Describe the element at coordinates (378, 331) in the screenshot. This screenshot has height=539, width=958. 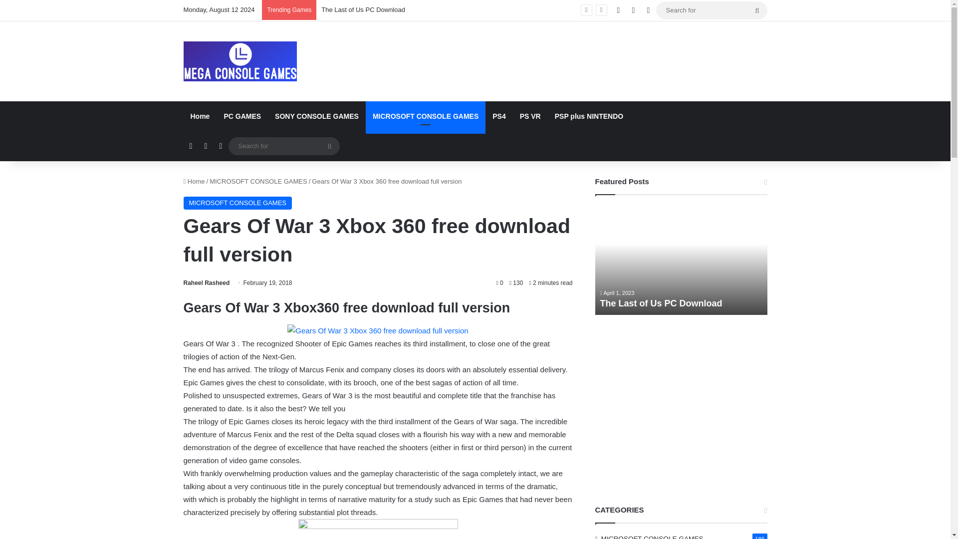
I see `Gears Of War 3 Xbox 360 free download full version` at that location.